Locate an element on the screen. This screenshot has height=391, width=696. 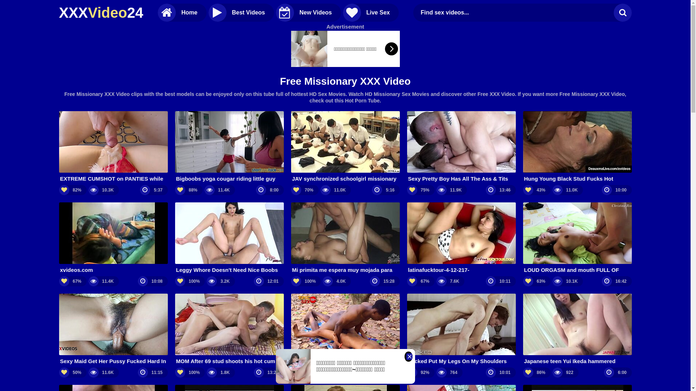
Bigboobs yoga cougar riding little guy before missionary is located at coordinates (229, 147).